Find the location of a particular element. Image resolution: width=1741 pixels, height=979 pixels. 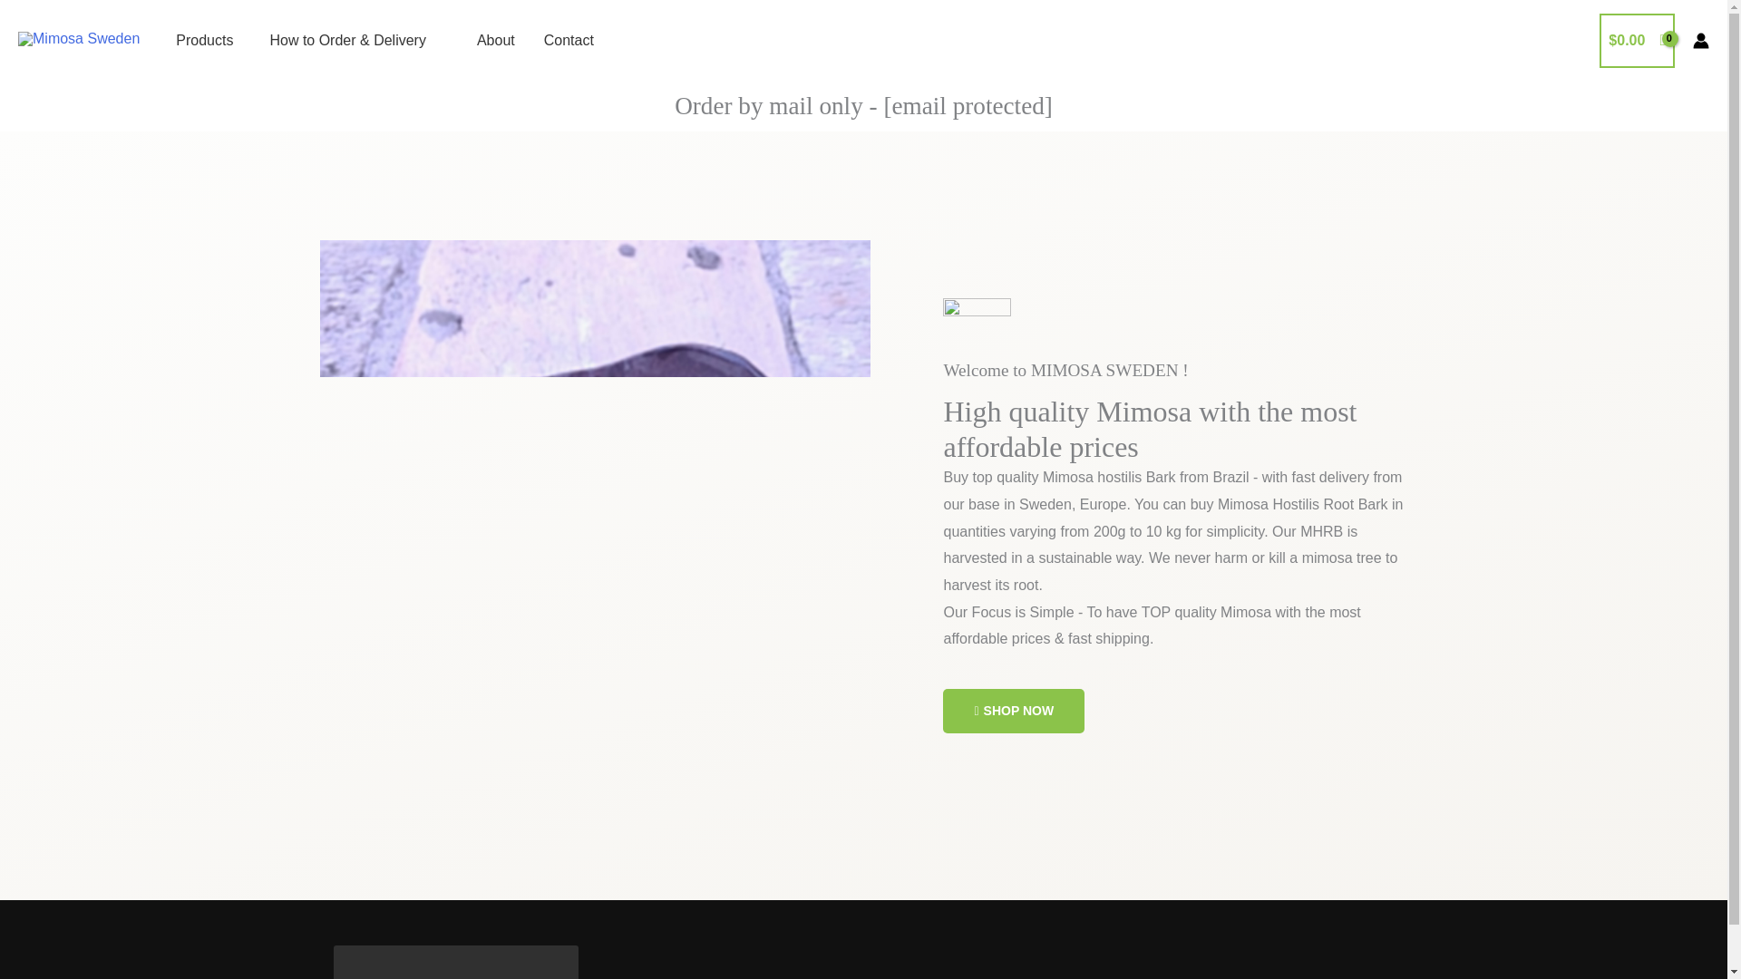

About is located at coordinates (495, 41).